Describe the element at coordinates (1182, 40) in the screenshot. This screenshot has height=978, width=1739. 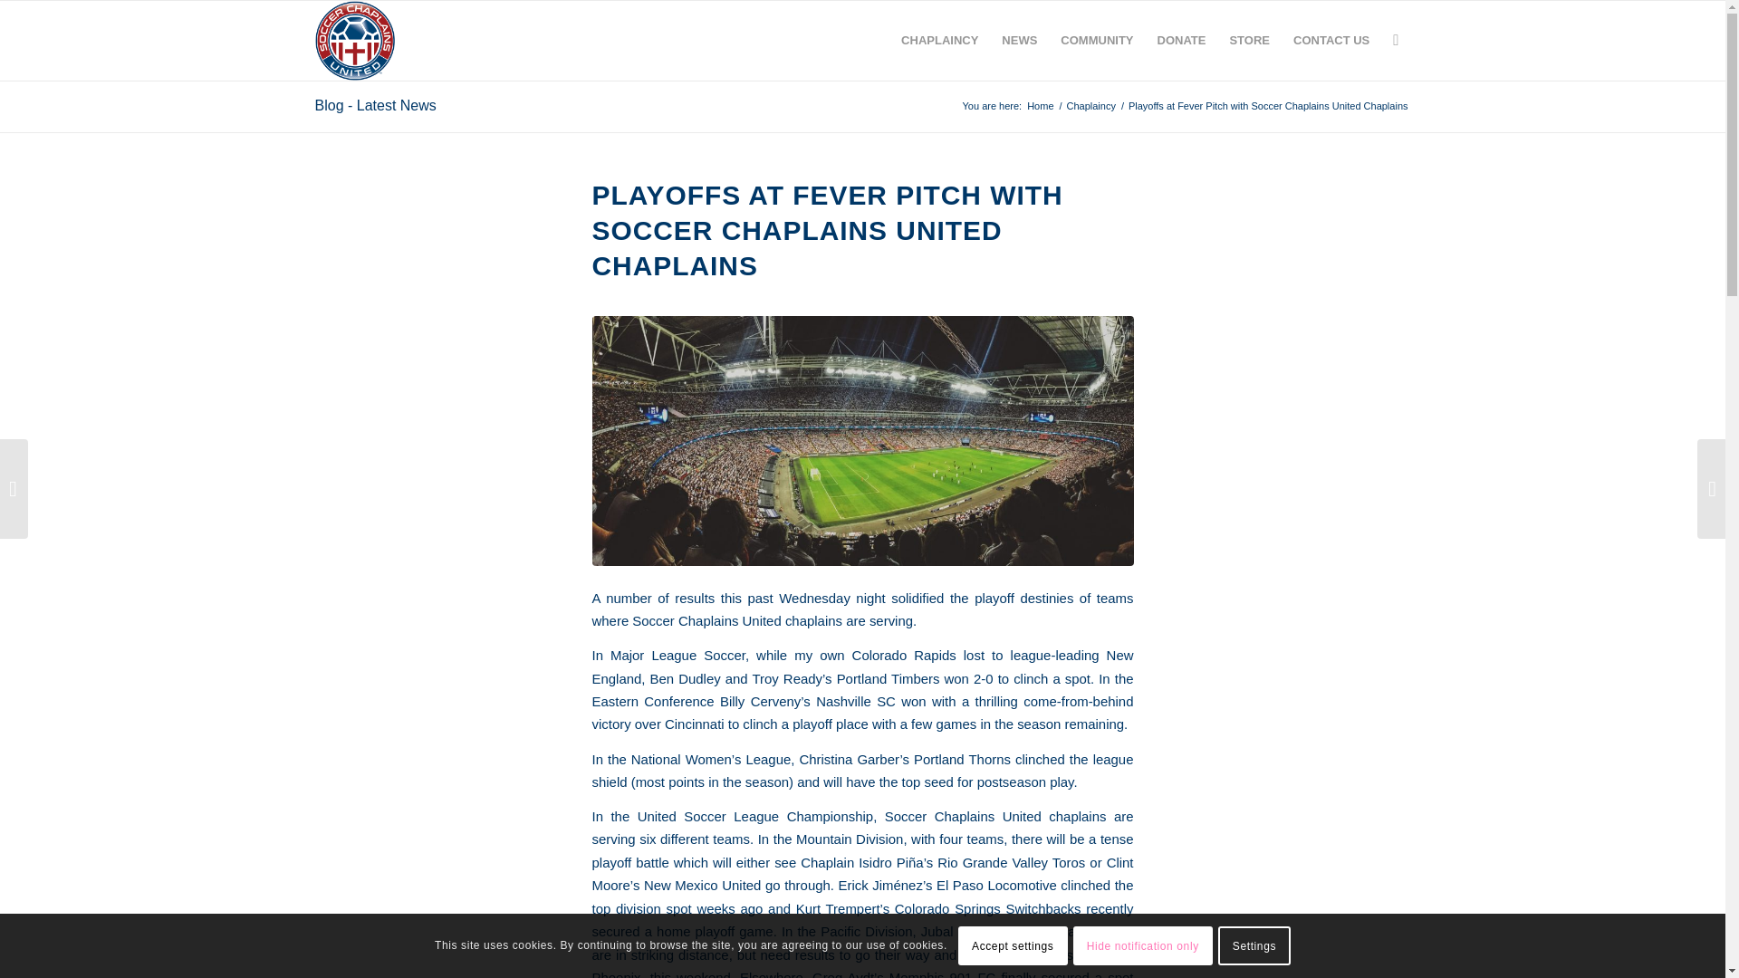
I see `DONATE` at that location.